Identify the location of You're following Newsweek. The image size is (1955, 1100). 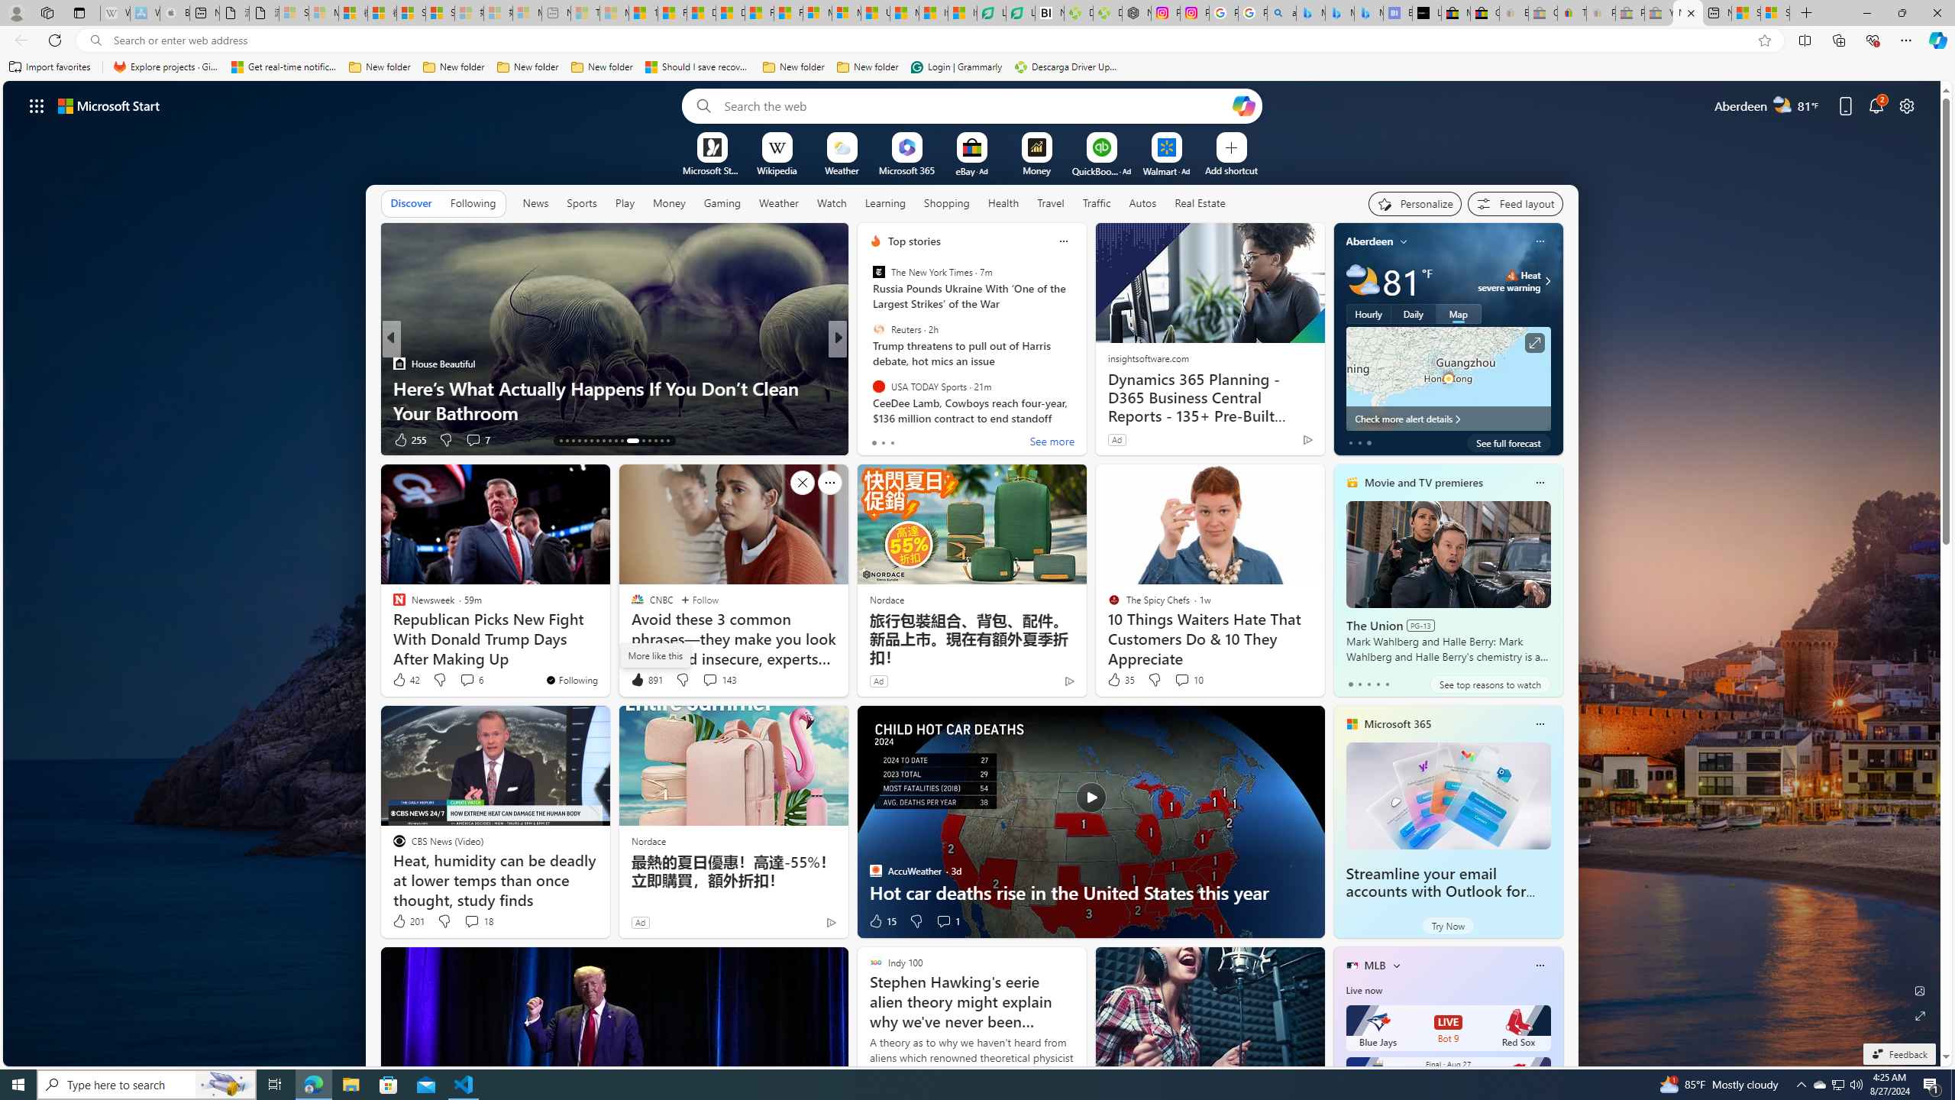
(571, 680).